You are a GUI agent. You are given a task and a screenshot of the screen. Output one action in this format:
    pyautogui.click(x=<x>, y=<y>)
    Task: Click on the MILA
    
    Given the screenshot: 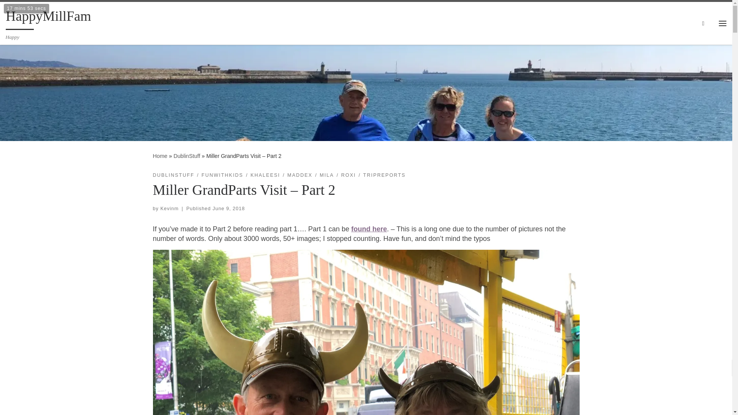 What is the action you would take?
    pyautogui.click(x=327, y=175)
    